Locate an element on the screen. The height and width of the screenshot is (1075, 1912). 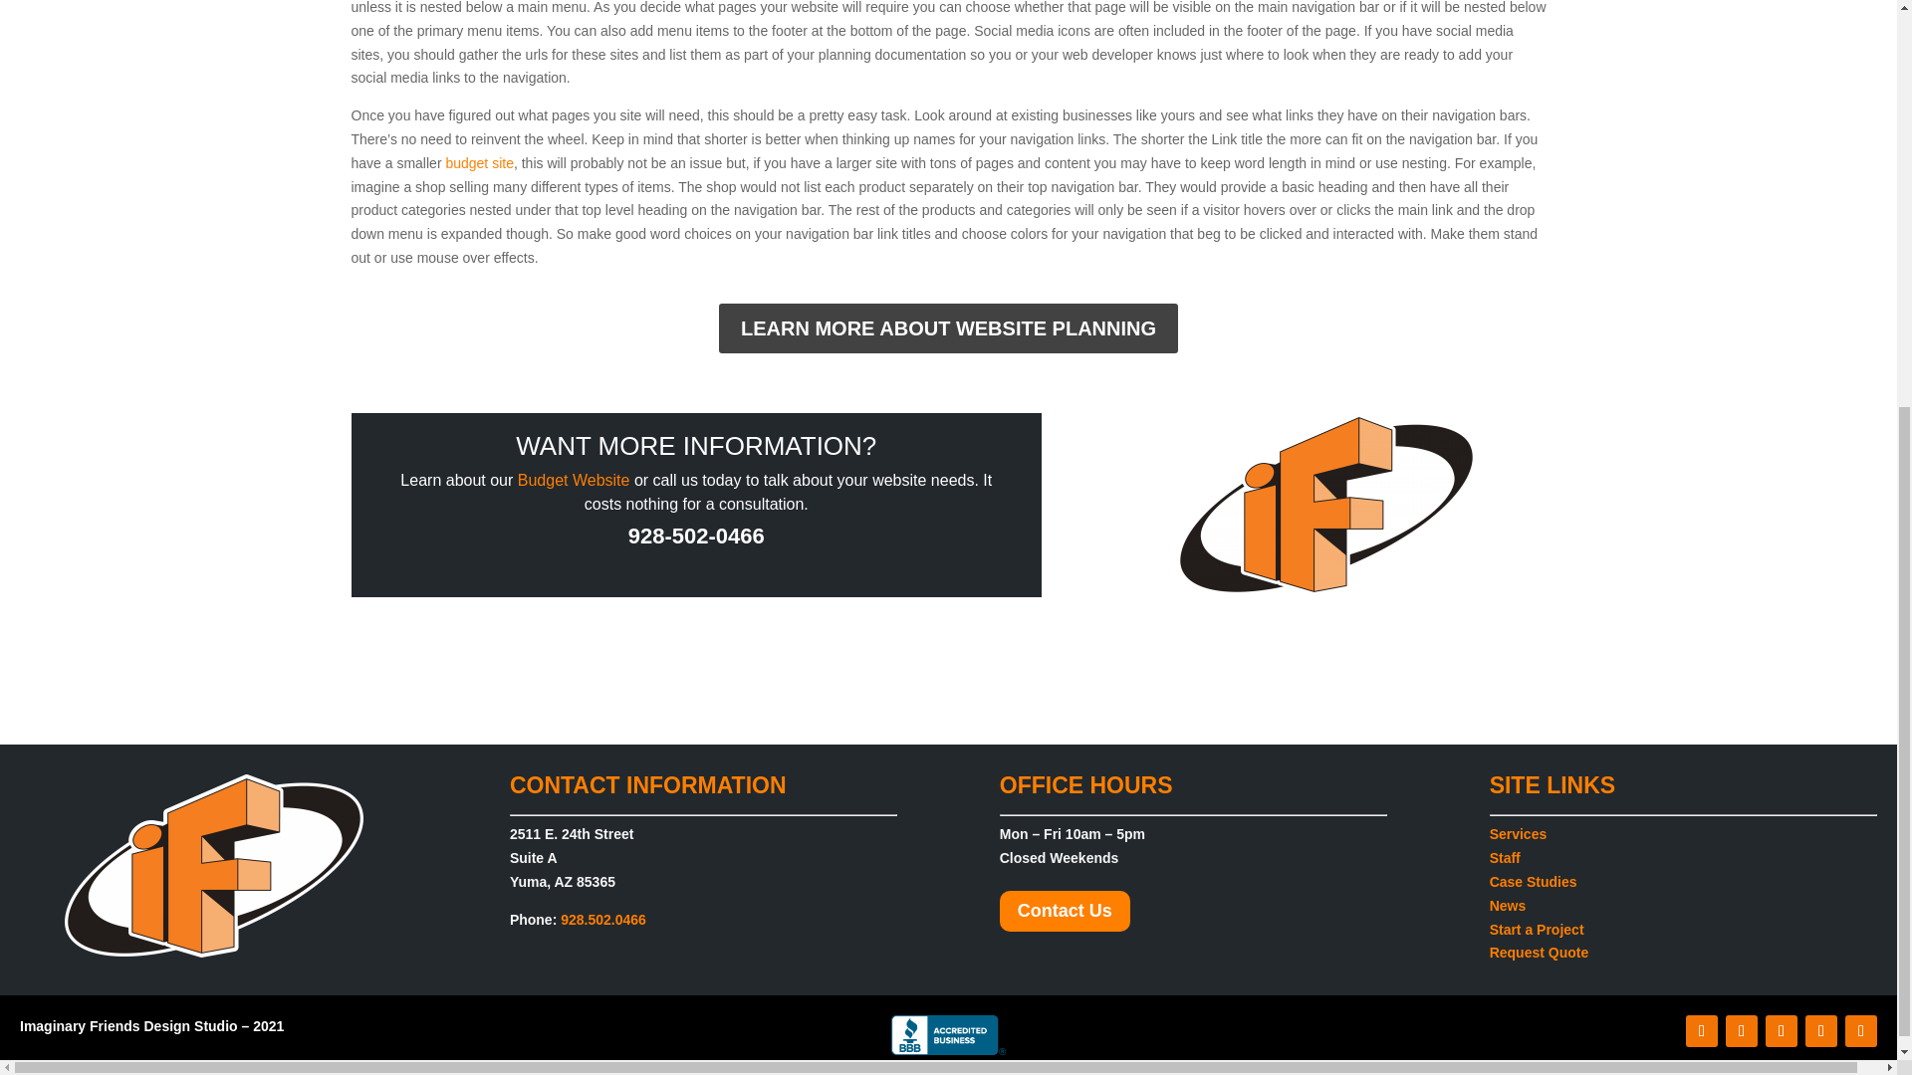
Follow on X is located at coordinates (1741, 1030).